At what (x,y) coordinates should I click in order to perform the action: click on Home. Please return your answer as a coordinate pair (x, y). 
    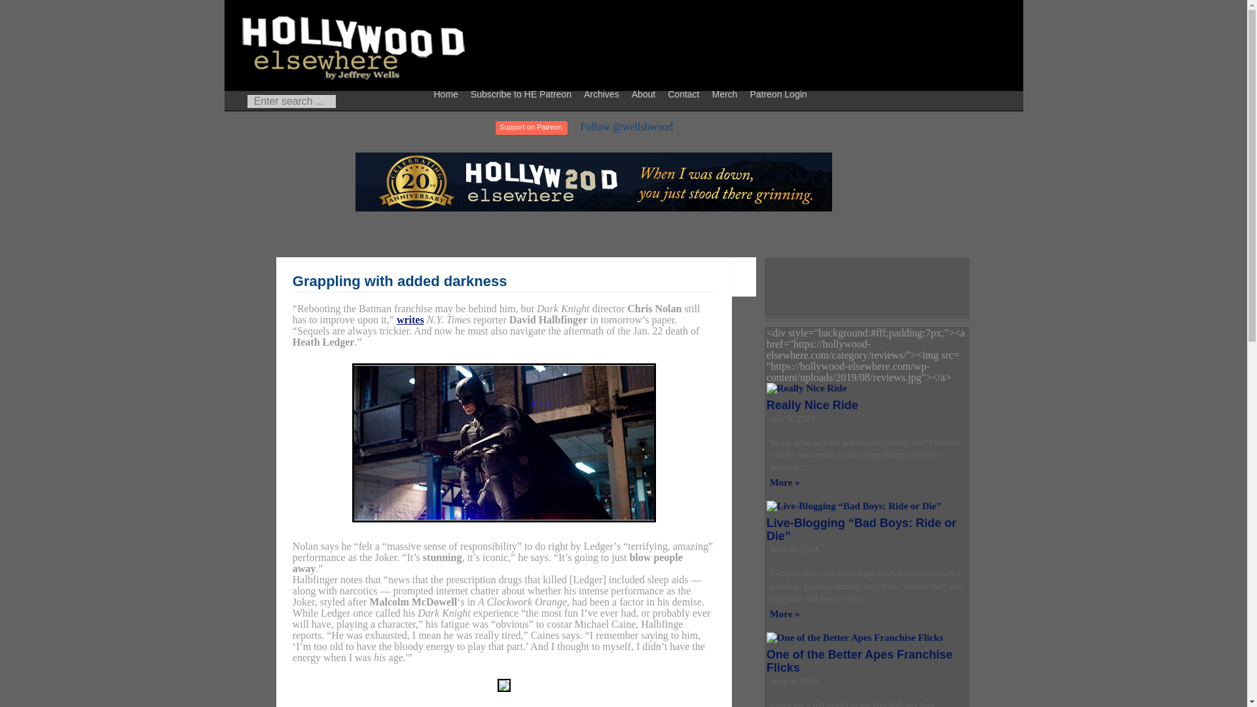
    Looking at the image, I should click on (448, 94).